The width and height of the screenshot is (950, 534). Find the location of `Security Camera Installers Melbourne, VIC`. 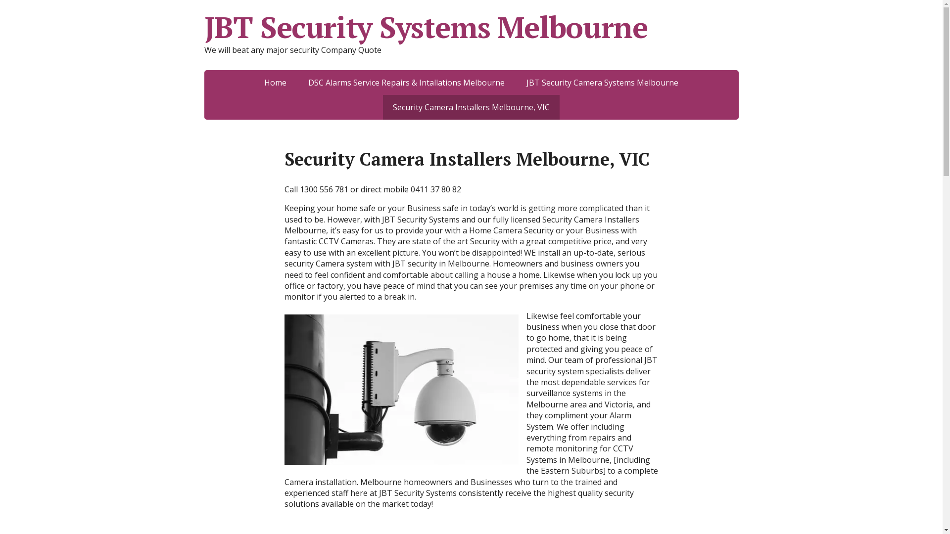

Security Camera Installers Melbourne, VIC is located at coordinates (471, 107).